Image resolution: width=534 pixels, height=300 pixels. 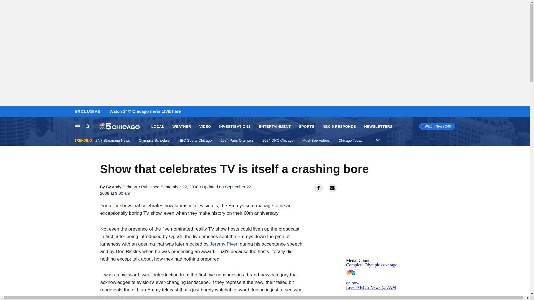 I want to click on ENTERTAINMENT, so click(x=275, y=127).